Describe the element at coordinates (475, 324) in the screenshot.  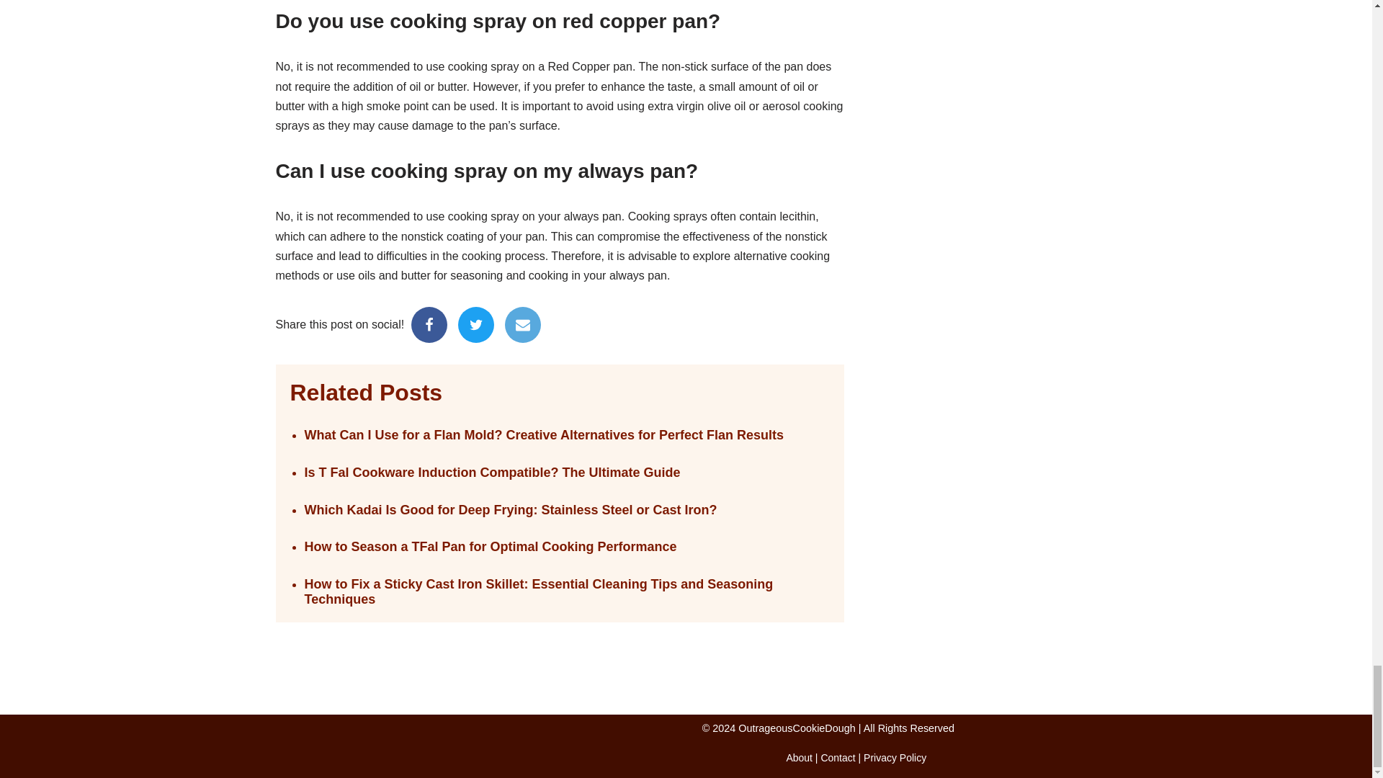
I see `Twitter` at that location.